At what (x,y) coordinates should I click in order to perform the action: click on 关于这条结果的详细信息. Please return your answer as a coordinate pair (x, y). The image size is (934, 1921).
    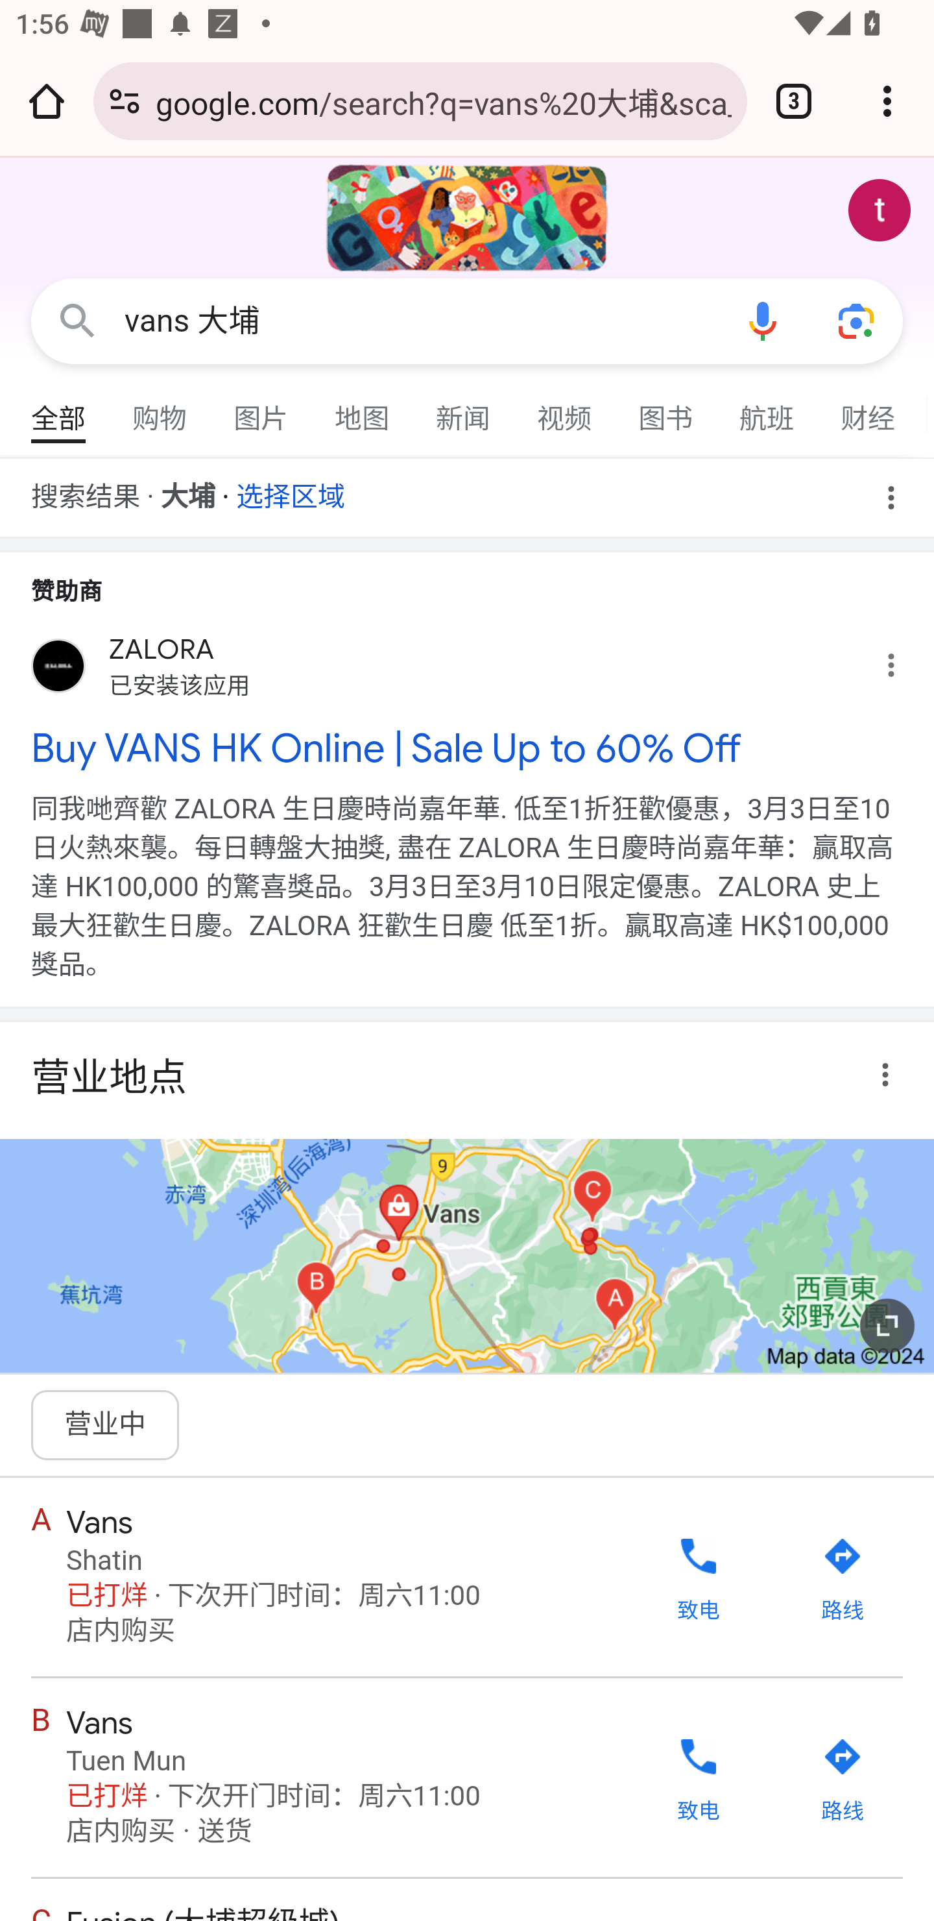
    Looking at the image, I should click on (889, 1073).